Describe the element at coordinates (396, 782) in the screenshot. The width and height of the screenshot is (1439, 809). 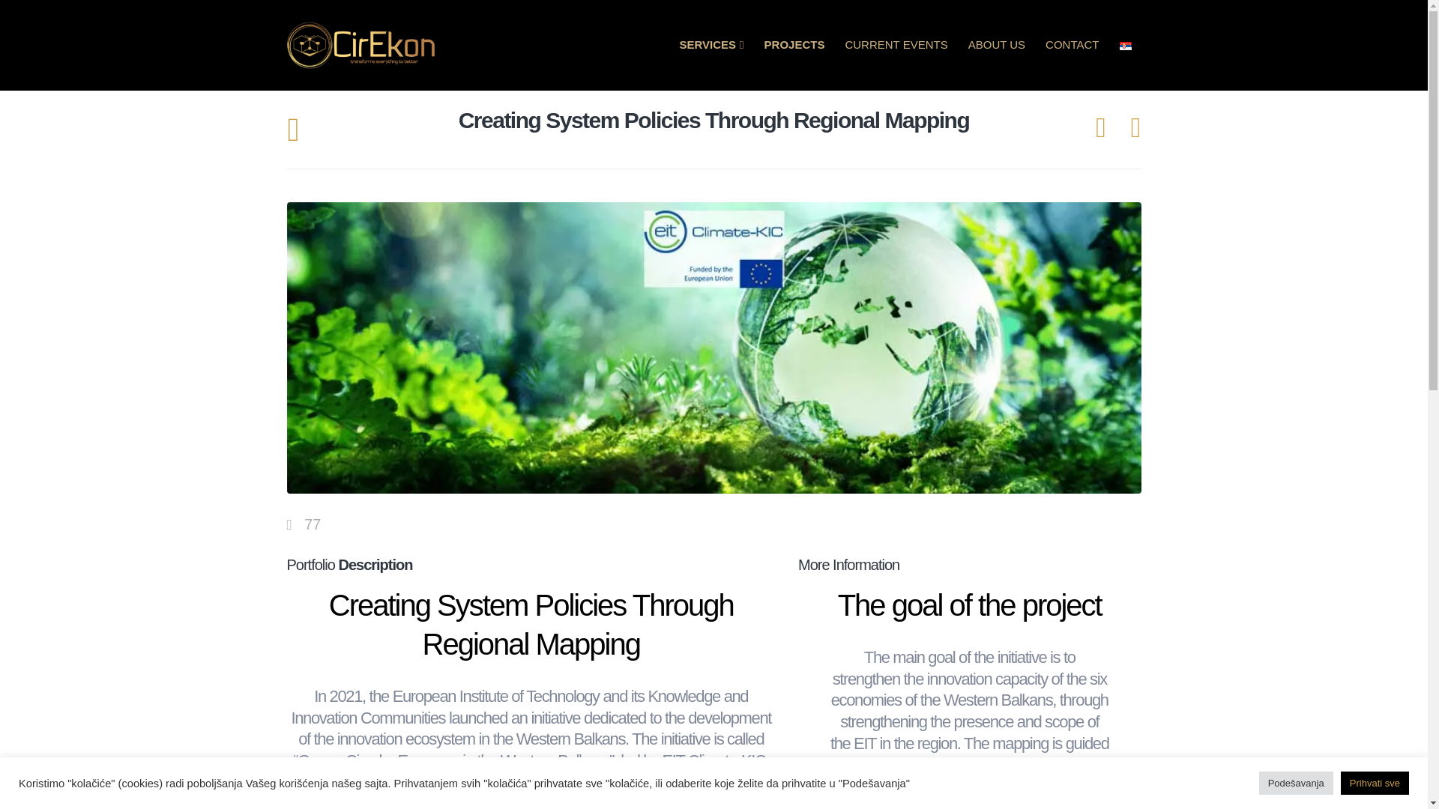
I see `CirEkon` at that location.